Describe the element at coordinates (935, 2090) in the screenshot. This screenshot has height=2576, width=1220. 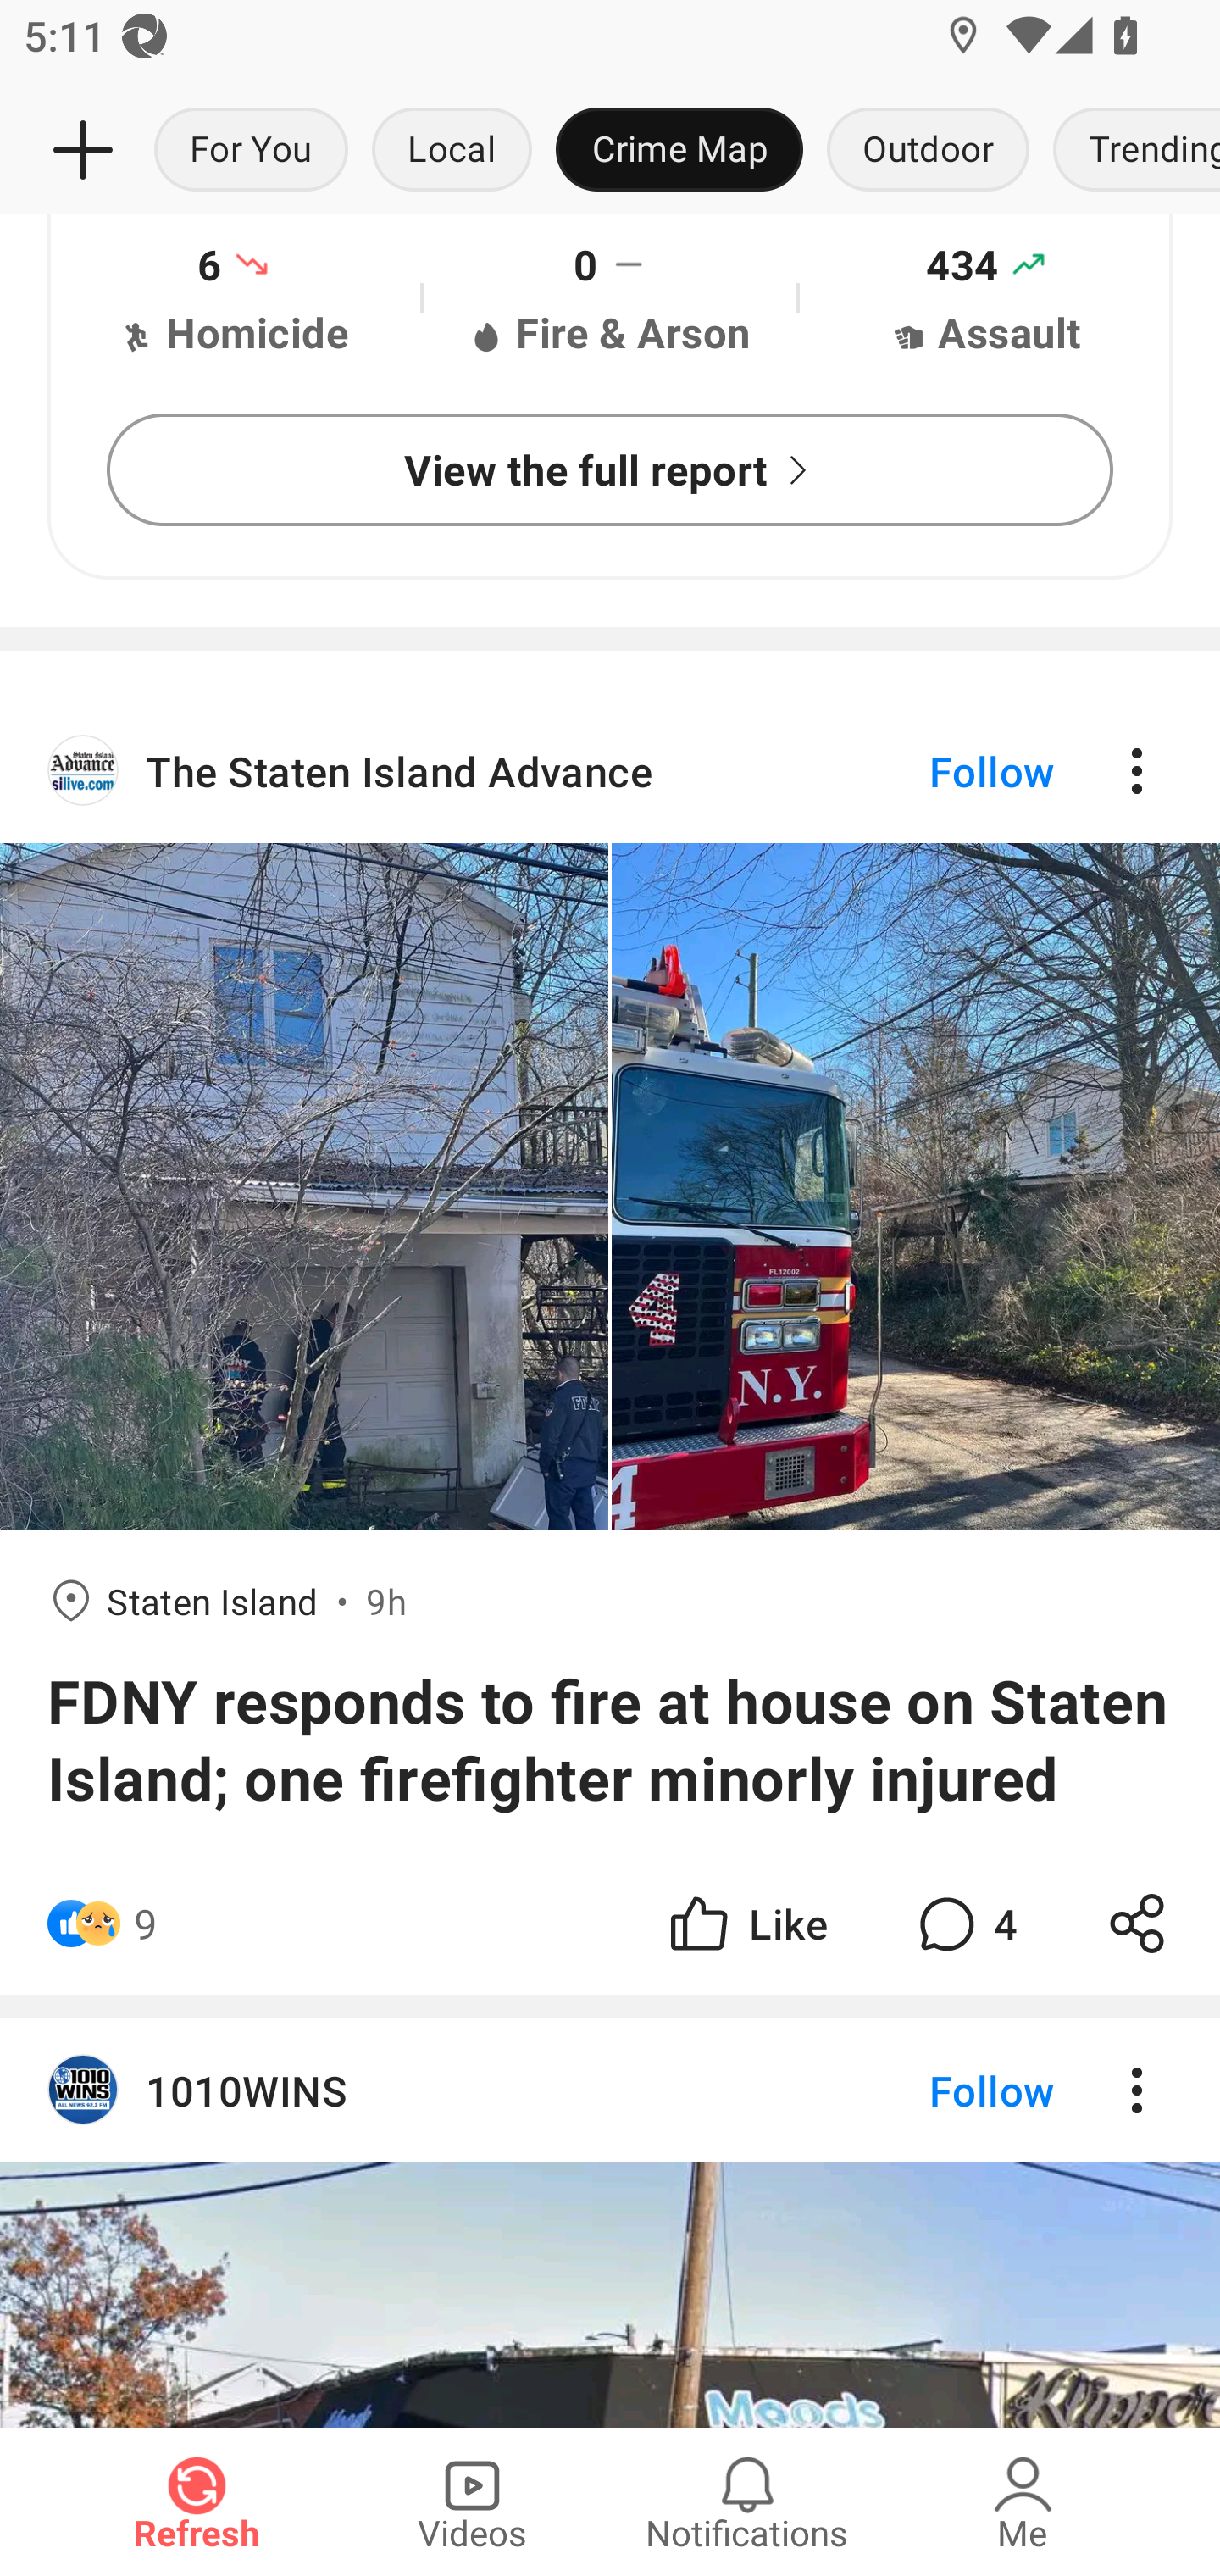
I see `Follow` at that location.